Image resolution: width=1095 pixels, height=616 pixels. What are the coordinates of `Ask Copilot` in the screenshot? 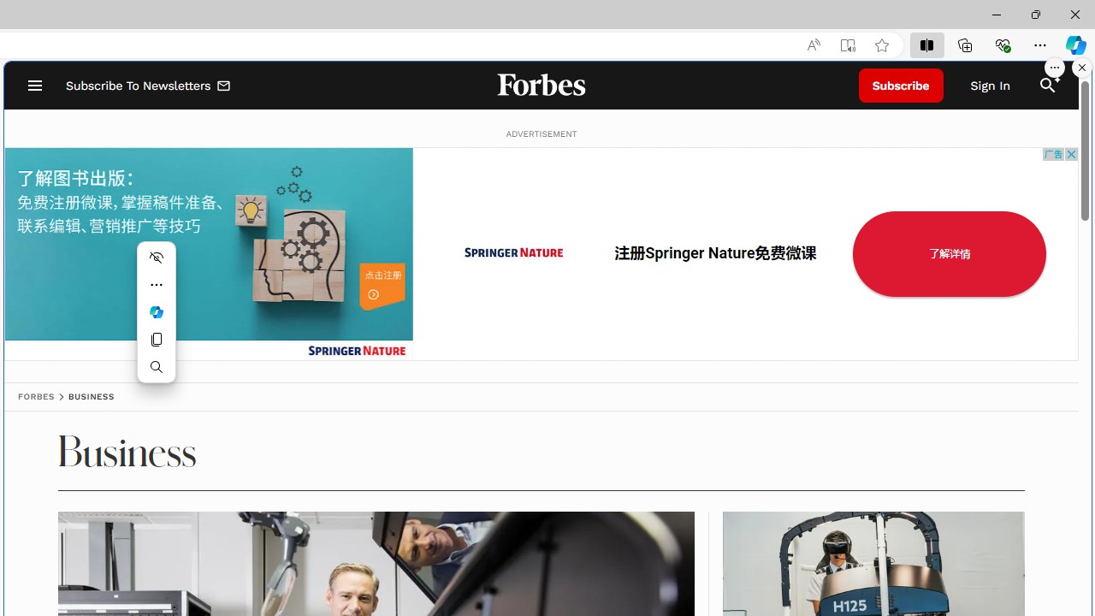 It's located at (156, 311).